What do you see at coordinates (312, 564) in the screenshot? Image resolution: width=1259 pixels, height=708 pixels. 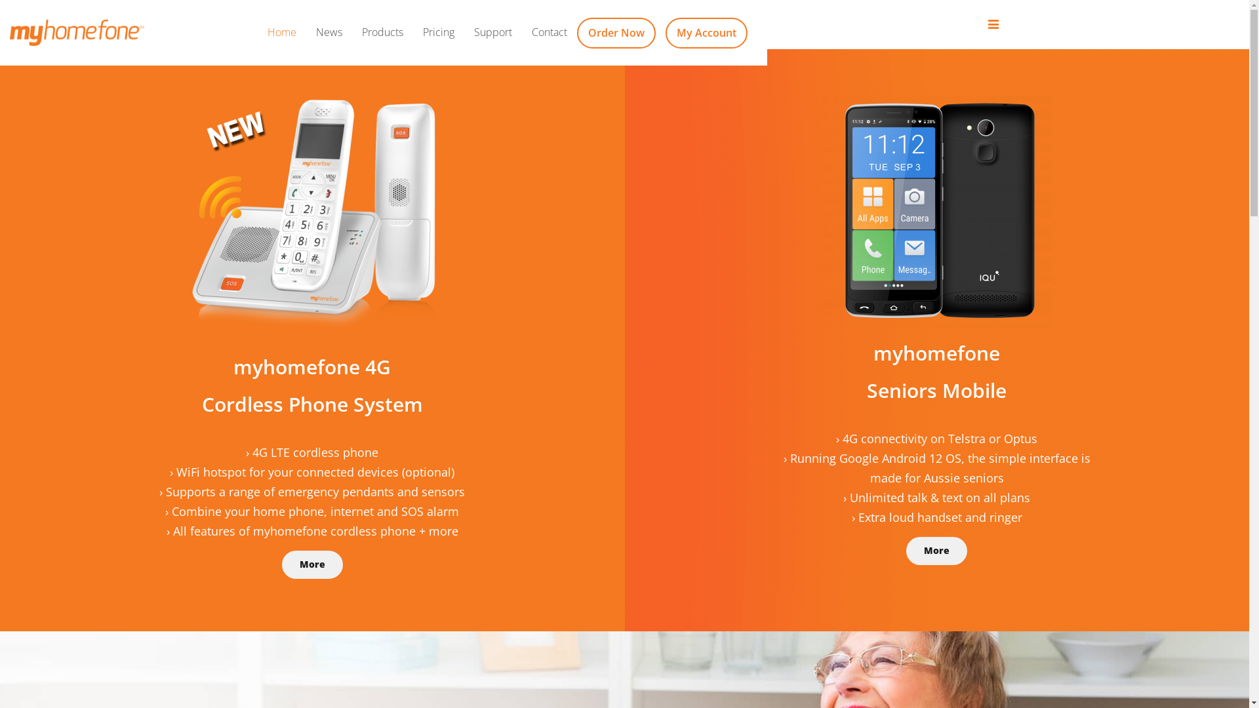 I see `More` at bounding box center [312, 564].